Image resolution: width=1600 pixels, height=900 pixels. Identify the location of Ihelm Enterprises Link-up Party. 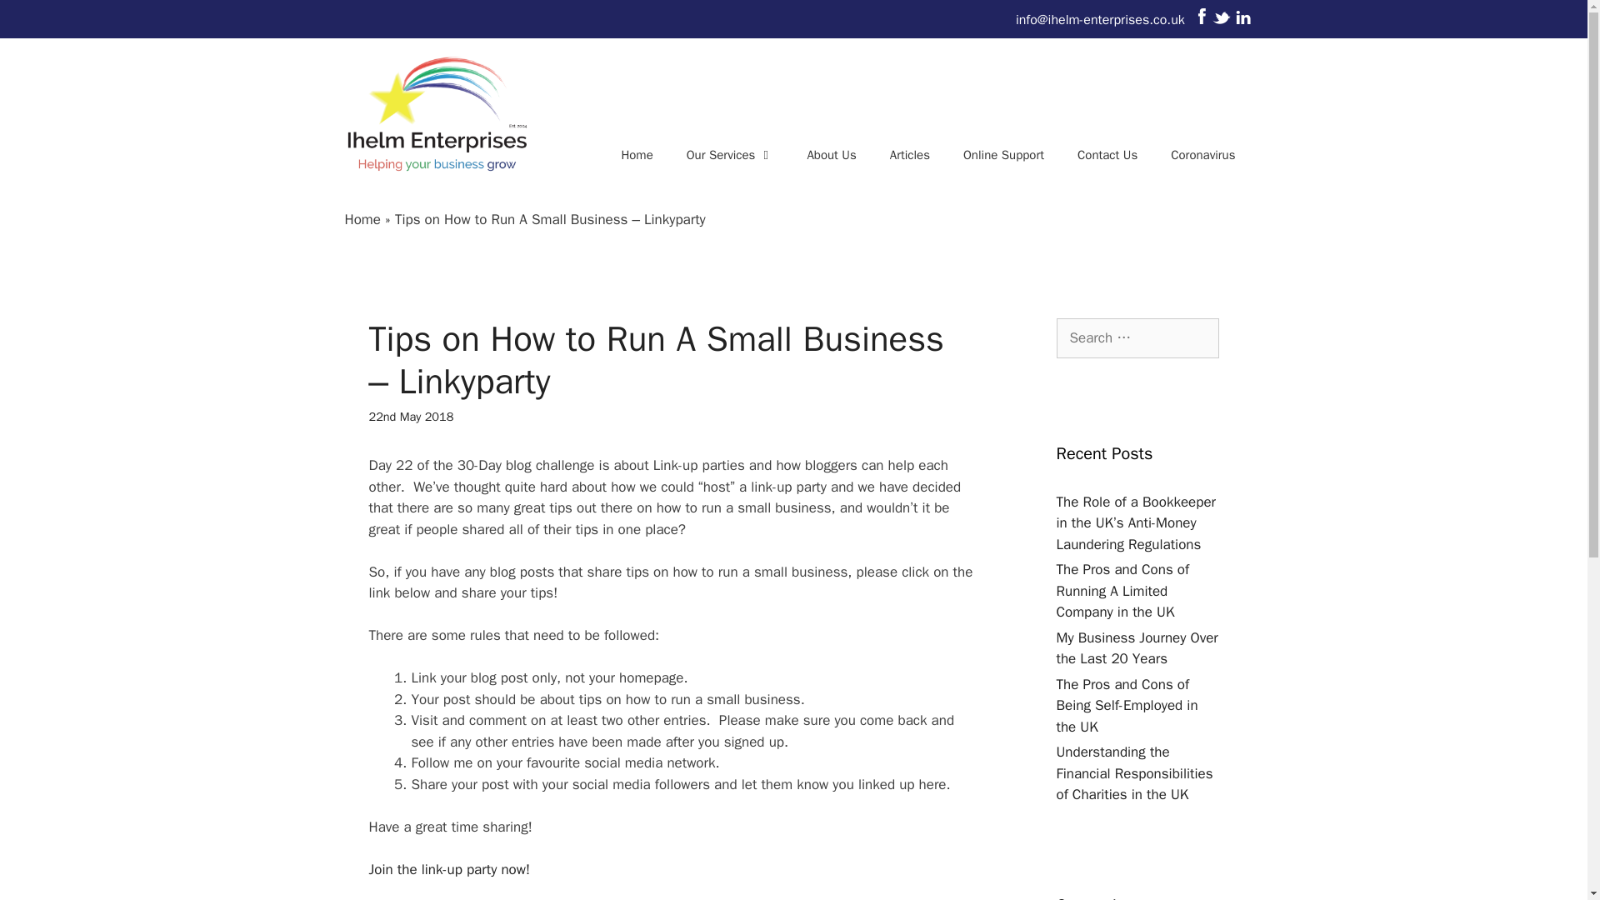
(448, 868).